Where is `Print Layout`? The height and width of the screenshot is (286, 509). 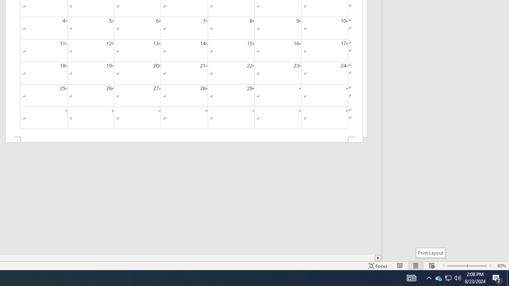 Print Layout is located at coordinates (430, 253).